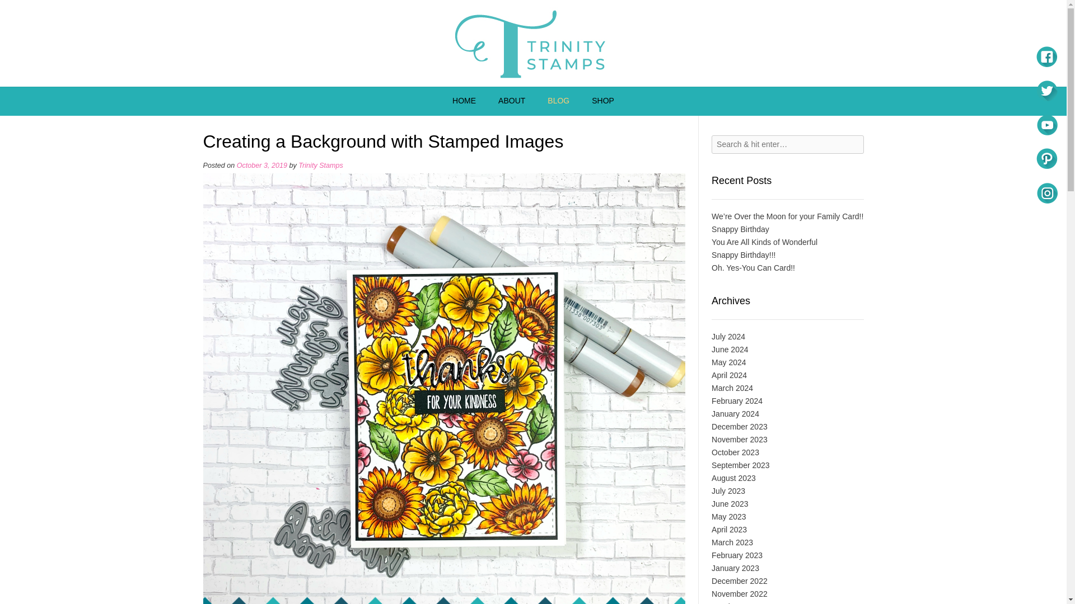 This screenshot has width=1075, height=604. Describe the element at coordinates (464, 101) in the screenshot. I see `HOME` at that location.